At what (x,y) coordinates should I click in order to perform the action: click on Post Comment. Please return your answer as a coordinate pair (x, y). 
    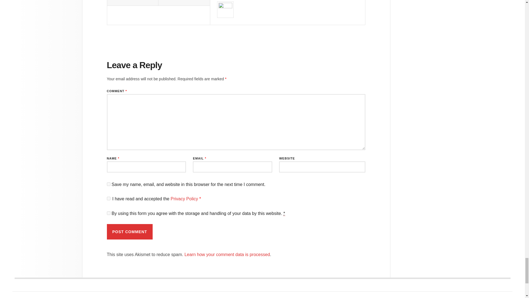
    Looking at the image, I should click on (129, 232).